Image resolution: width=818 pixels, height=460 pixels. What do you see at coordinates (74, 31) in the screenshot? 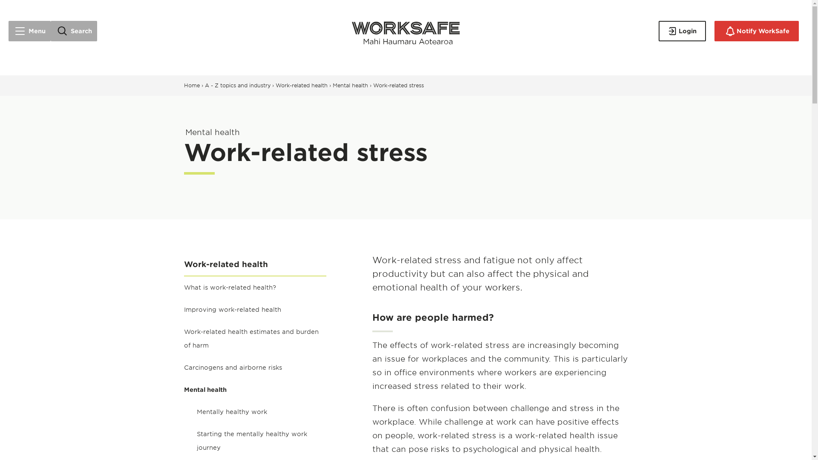
I see `Search` at bounding box center [74, 31].